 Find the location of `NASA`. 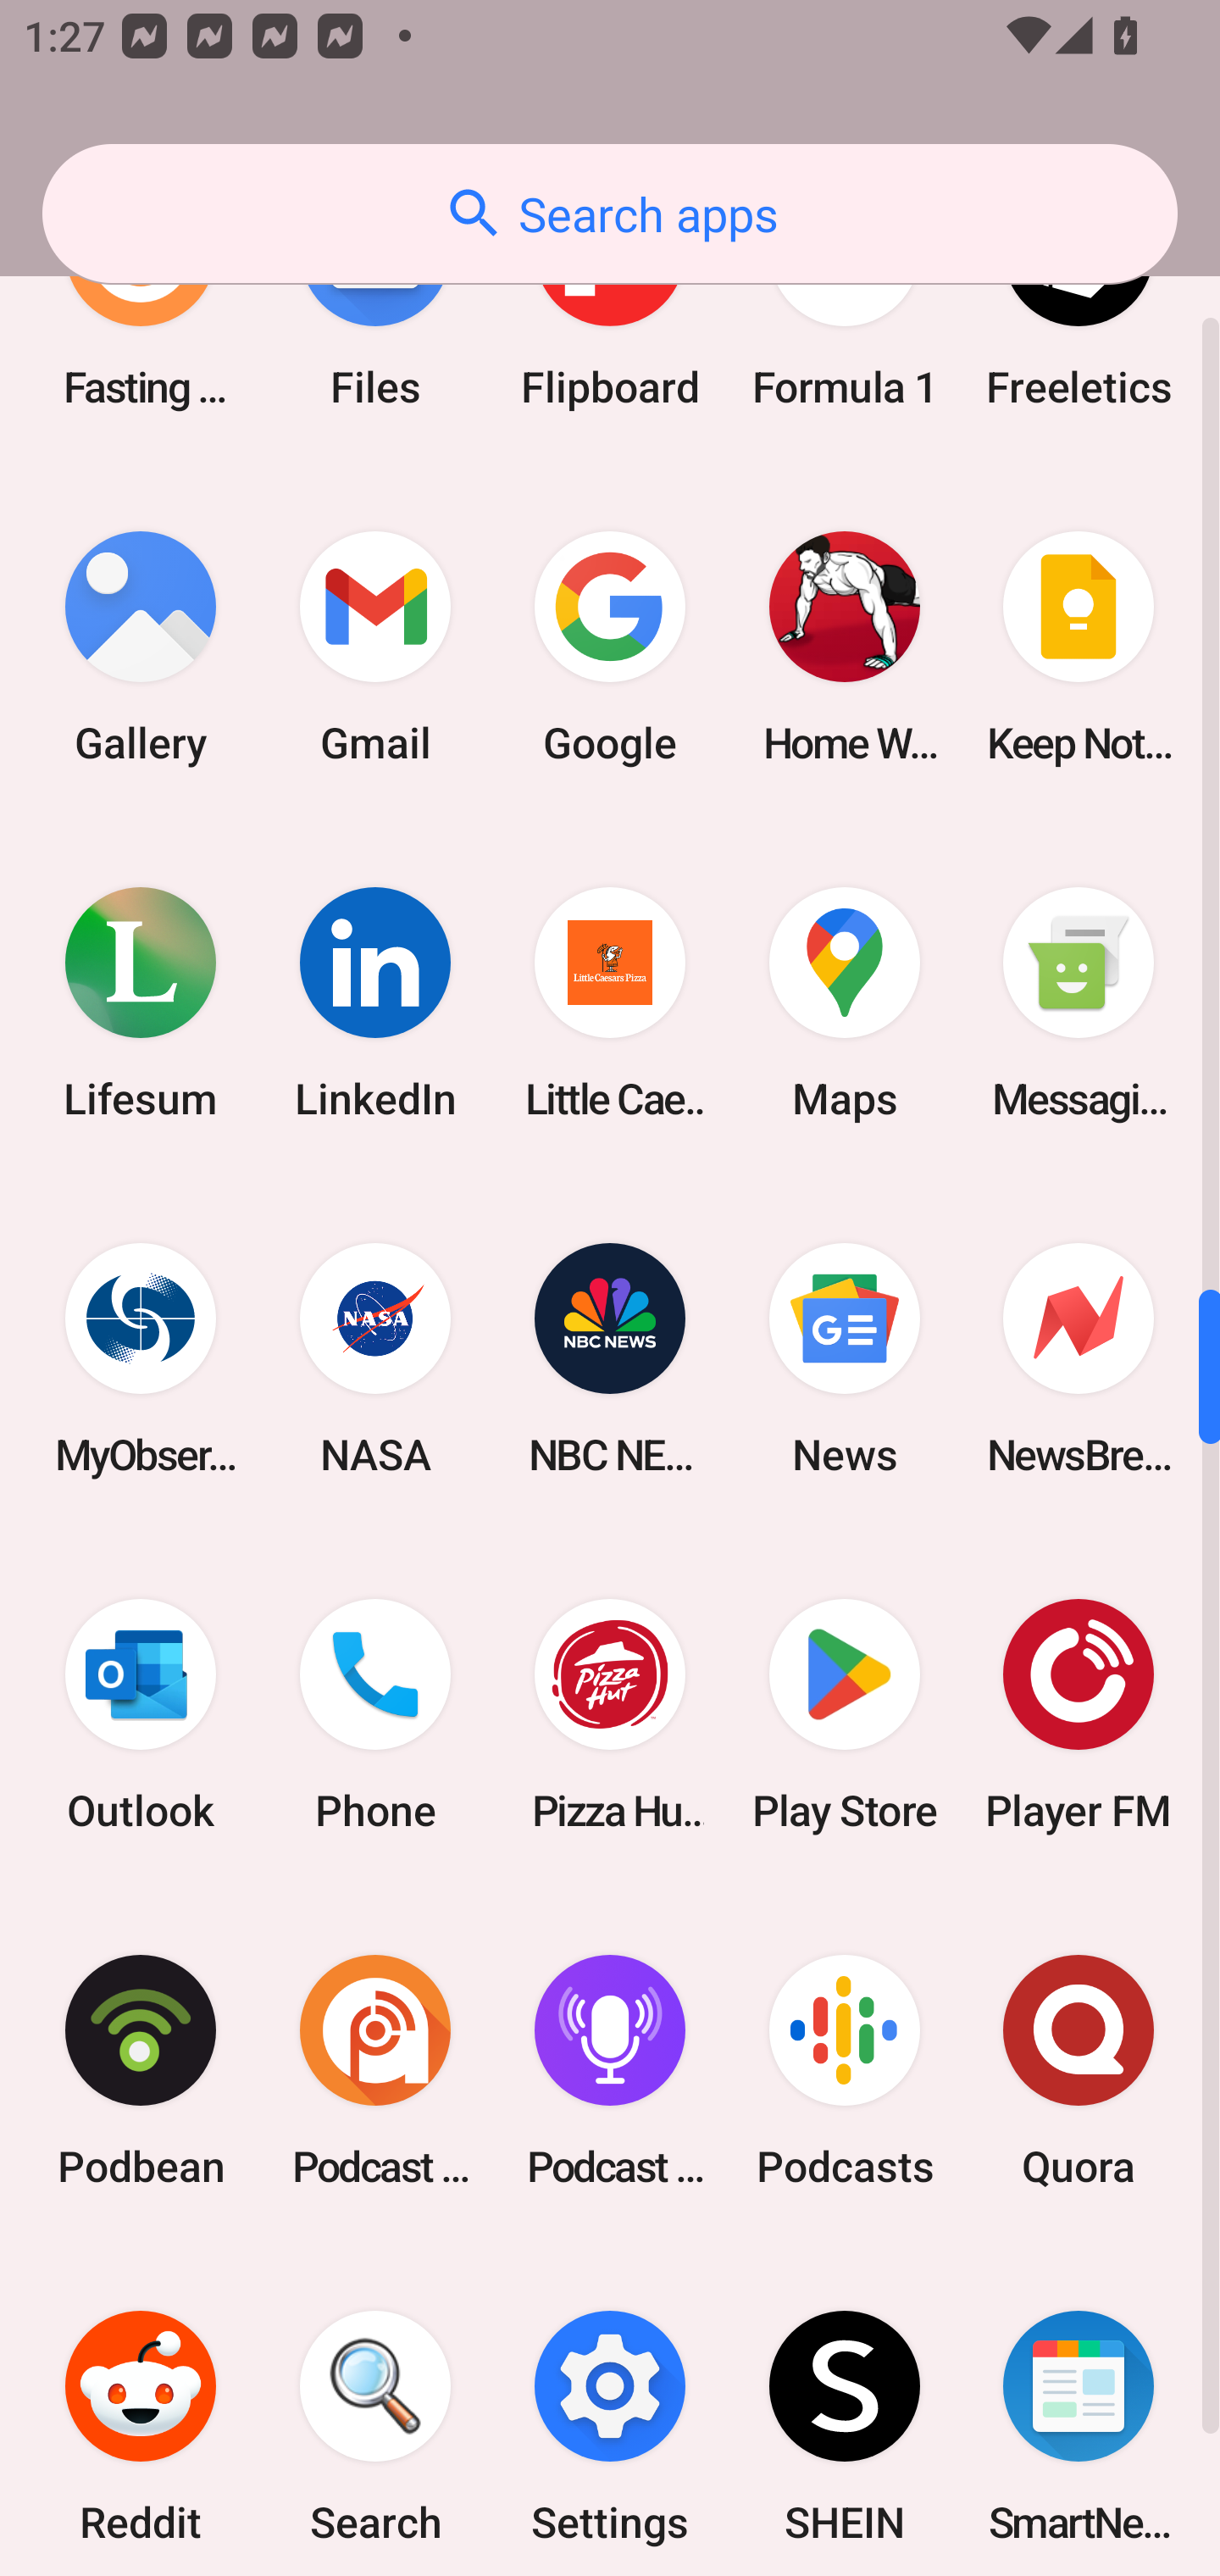

NASA is located at coordinates (375, 1359).